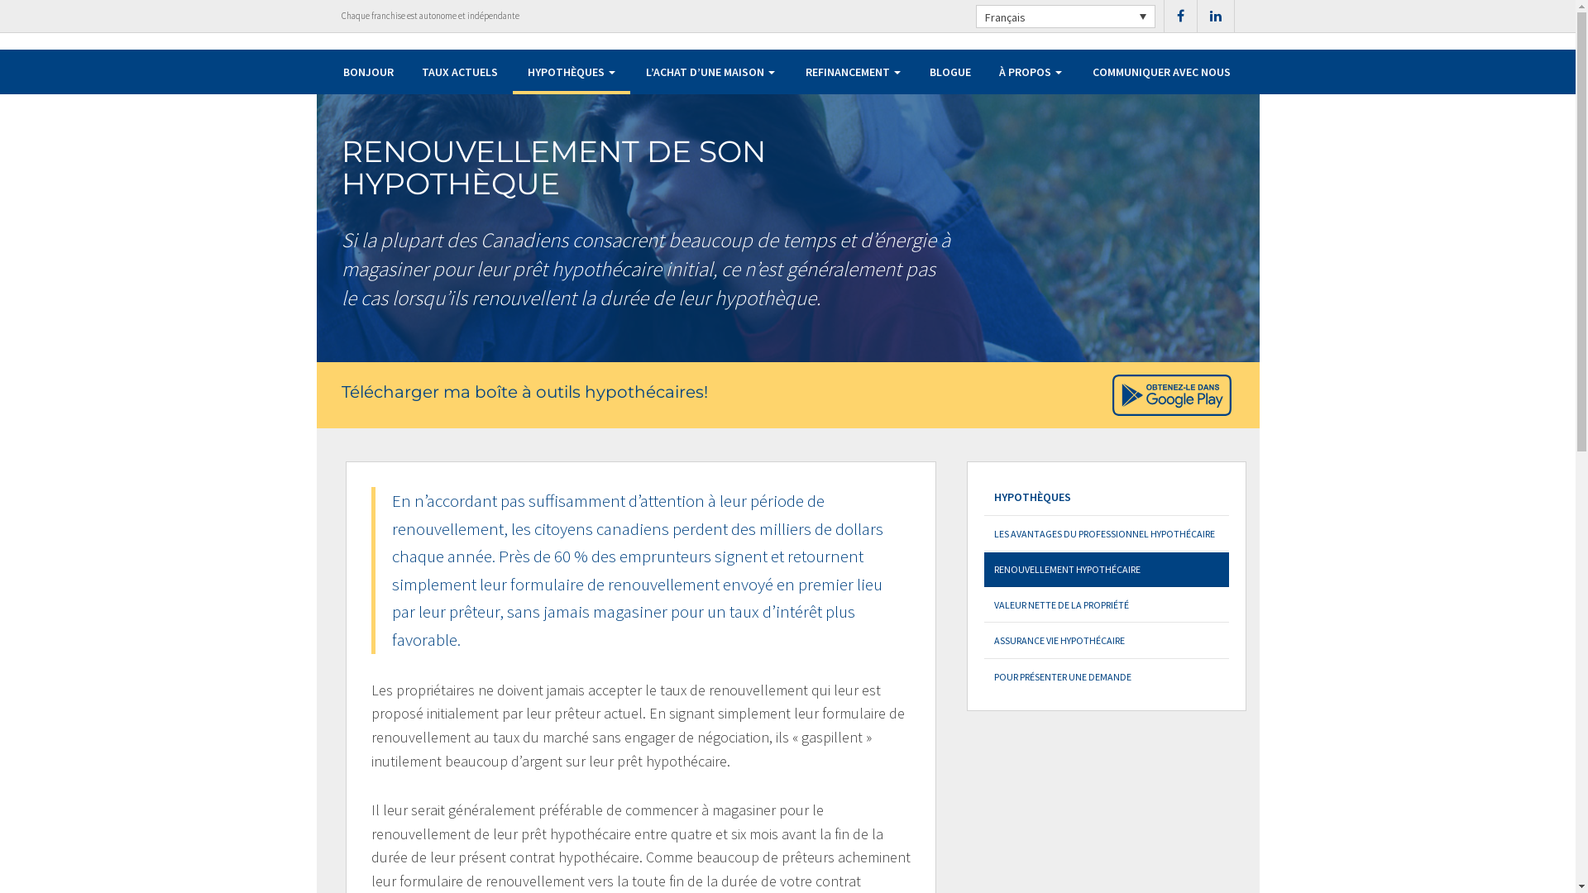 The height and width of the screenshot is (893, 1588). I want to click on BLOGUE, so click(951, 72).